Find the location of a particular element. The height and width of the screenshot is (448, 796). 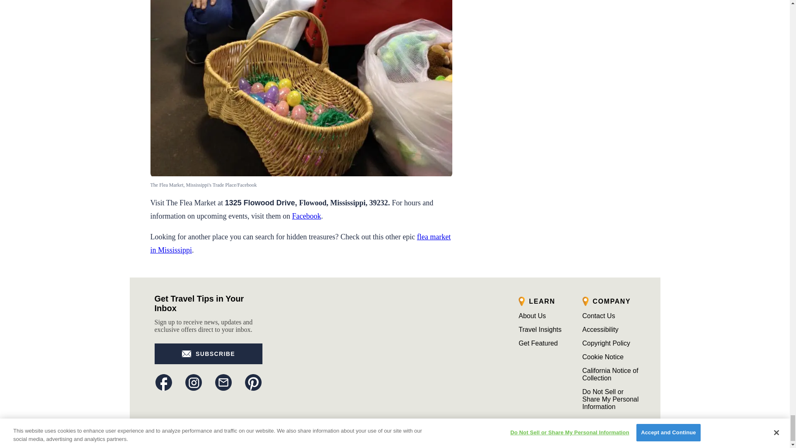

facebook is located at coordinates (163, 382).